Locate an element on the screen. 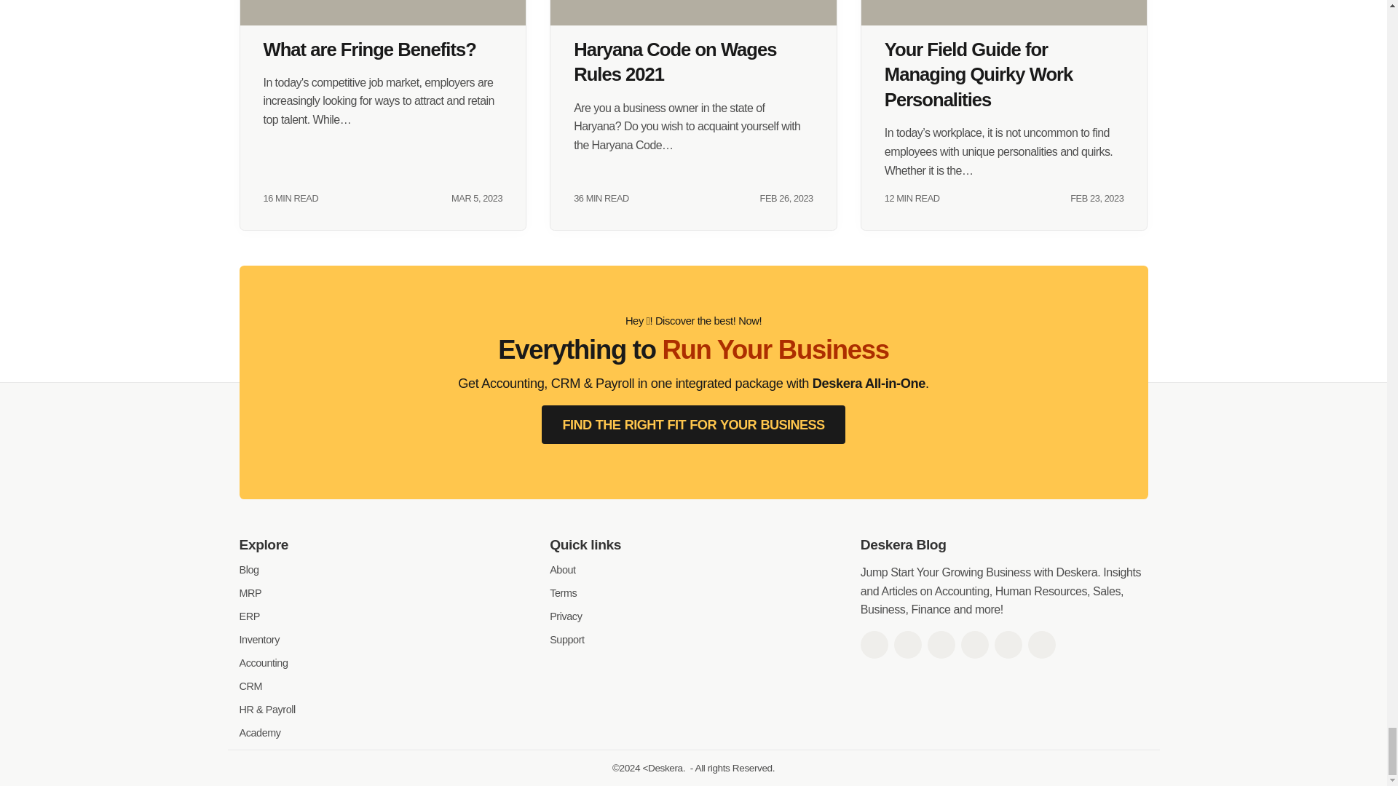 Image resolution: width=1398 pixels, height=786 pixels. Github is located at coordinates (1008, 645).